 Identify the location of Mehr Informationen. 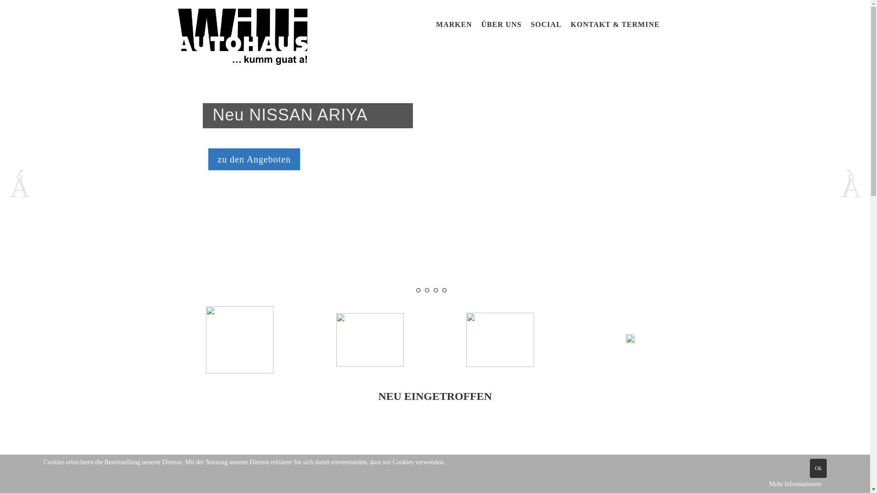
(795, 484).